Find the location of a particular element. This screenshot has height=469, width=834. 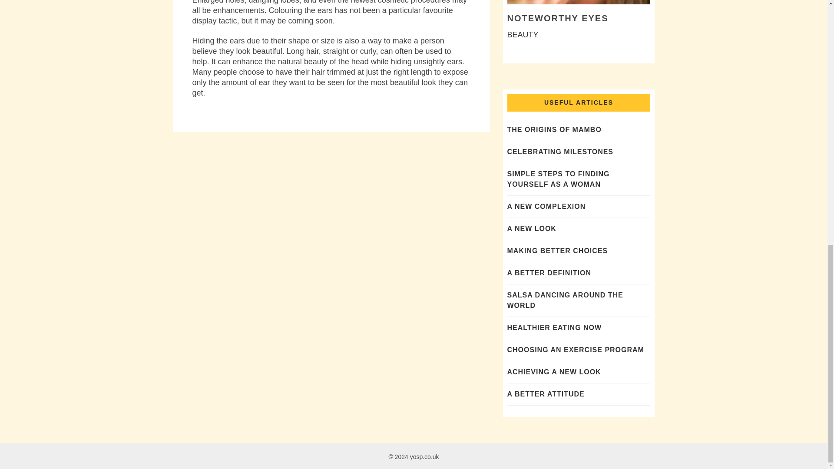

A BETTER DEFINITION is located at coordinates (549, 273).